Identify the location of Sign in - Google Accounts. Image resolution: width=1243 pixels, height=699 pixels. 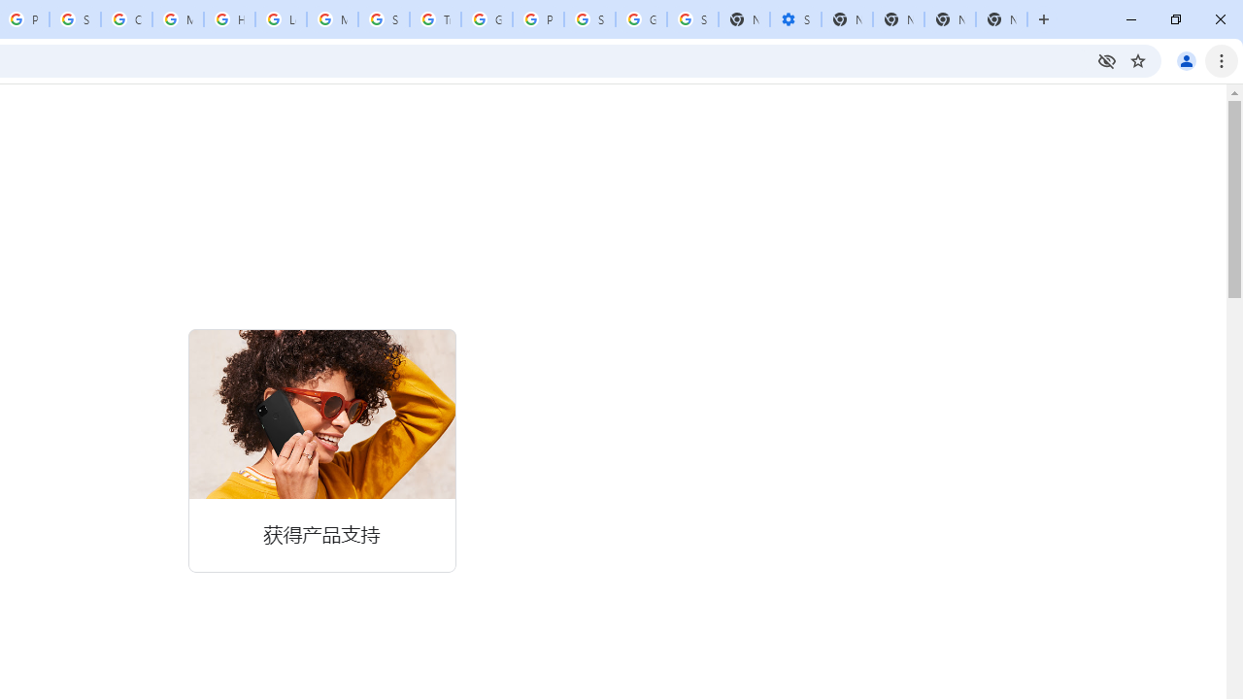
(75, 19).